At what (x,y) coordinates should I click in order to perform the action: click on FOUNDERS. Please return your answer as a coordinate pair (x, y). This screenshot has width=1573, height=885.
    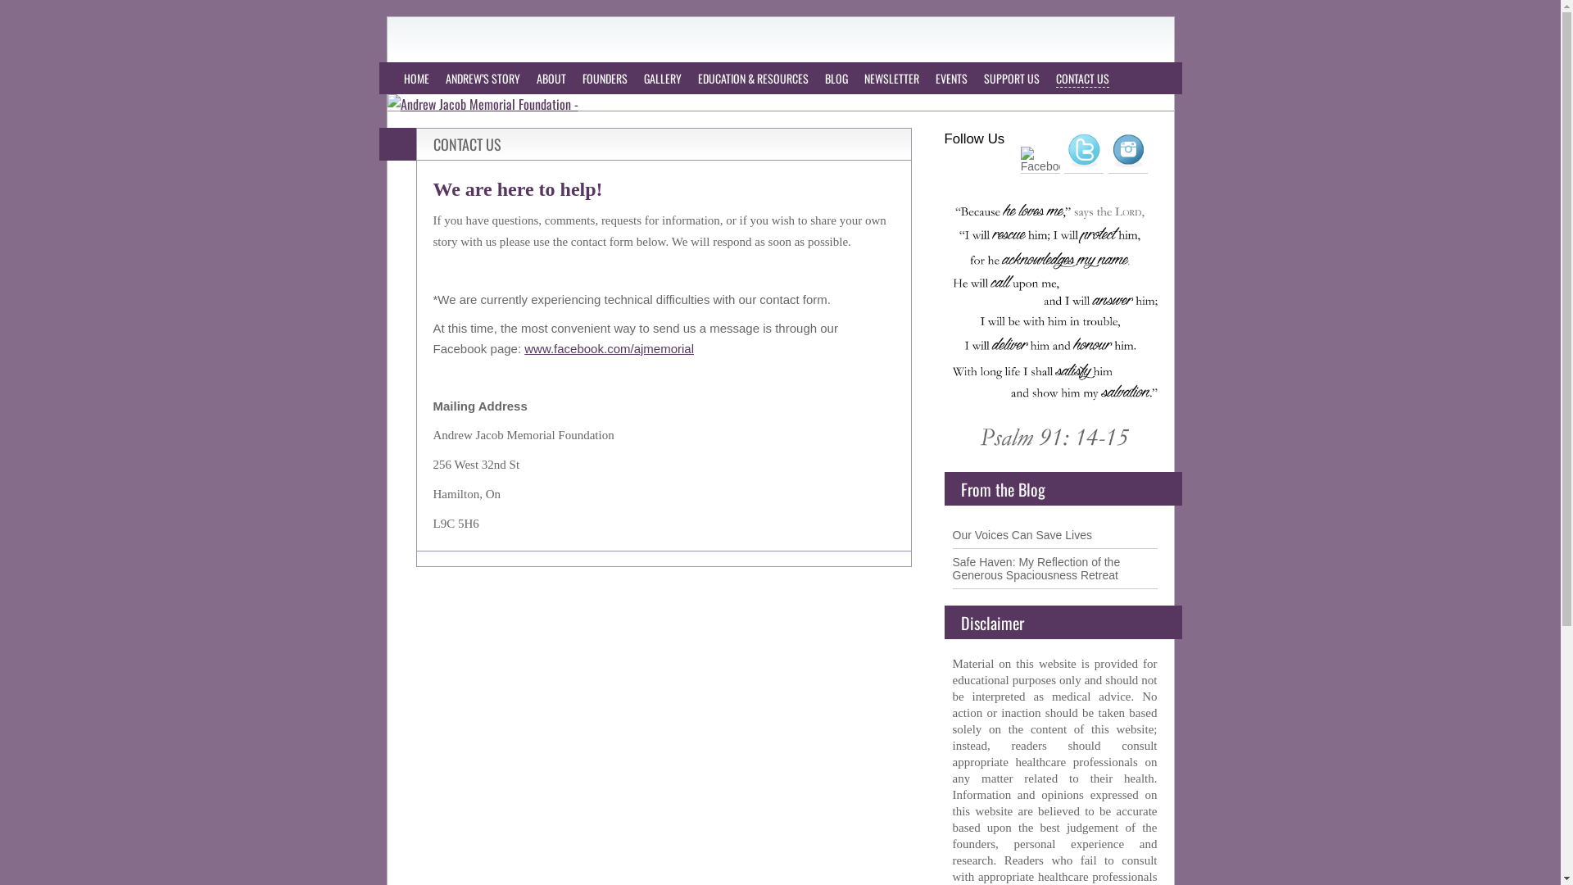
    Looking at the image, I should click on (605, 79).